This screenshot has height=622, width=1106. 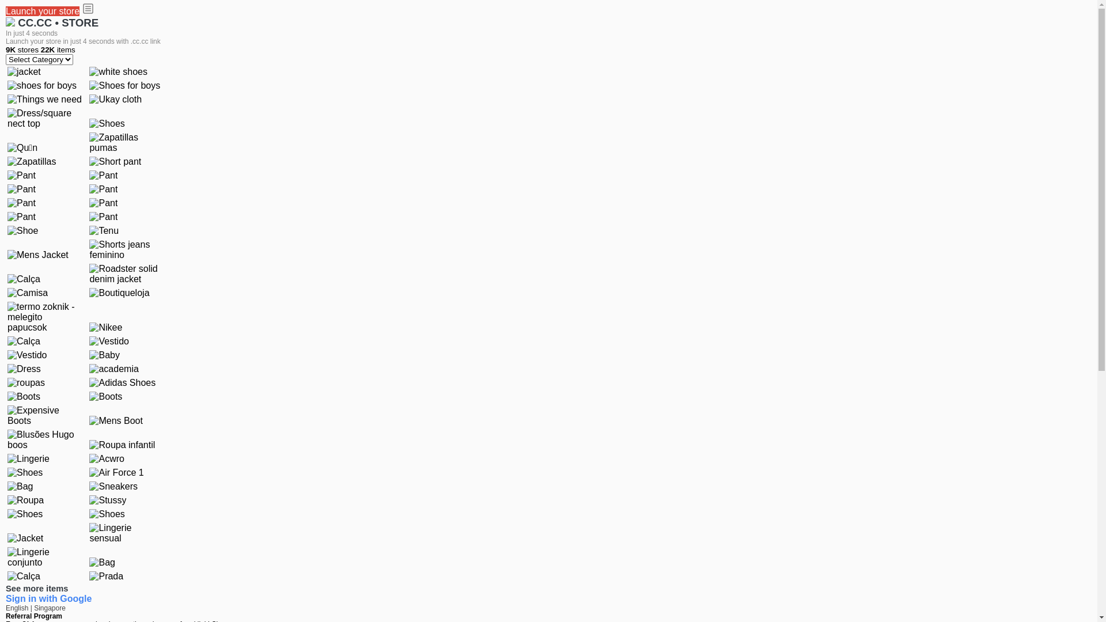 I want to click on Tenu, so click(x=104, y=231).